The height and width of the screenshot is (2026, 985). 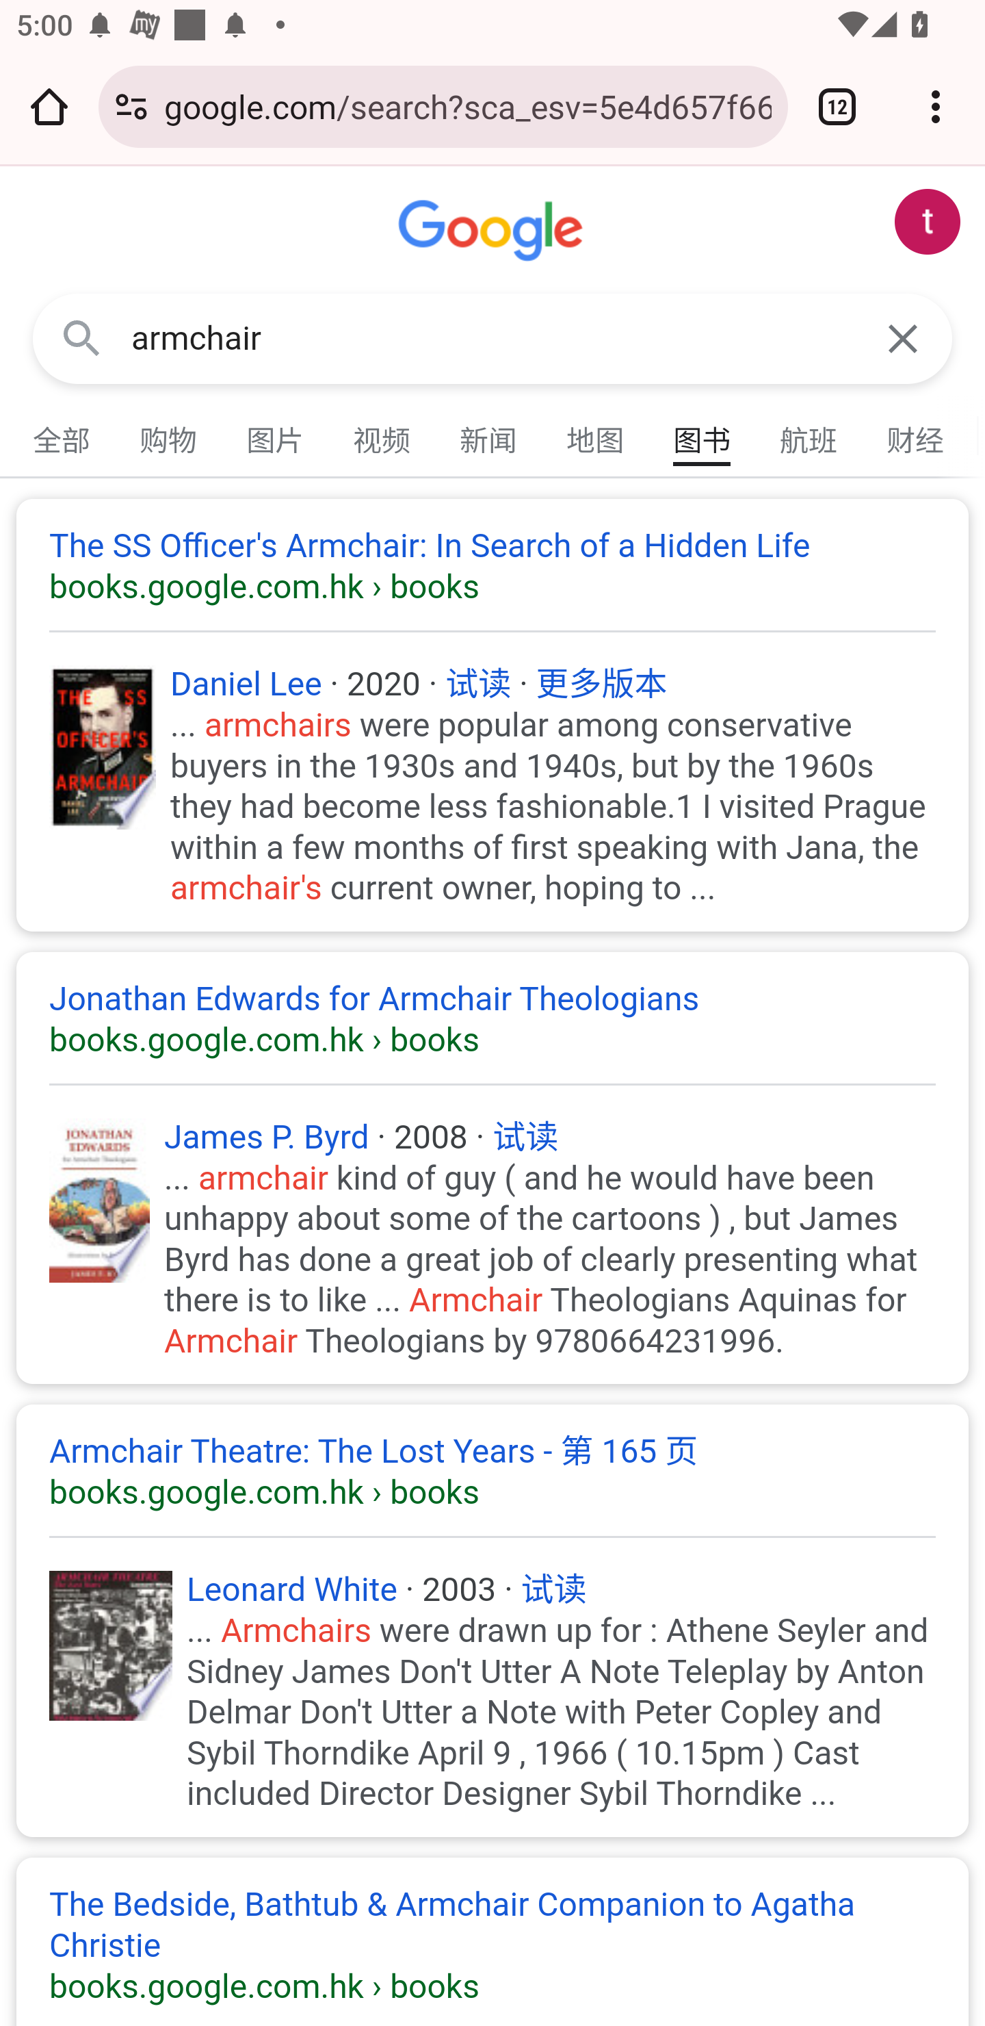 I want to click on Open the home page, so click(x=49, y=106).